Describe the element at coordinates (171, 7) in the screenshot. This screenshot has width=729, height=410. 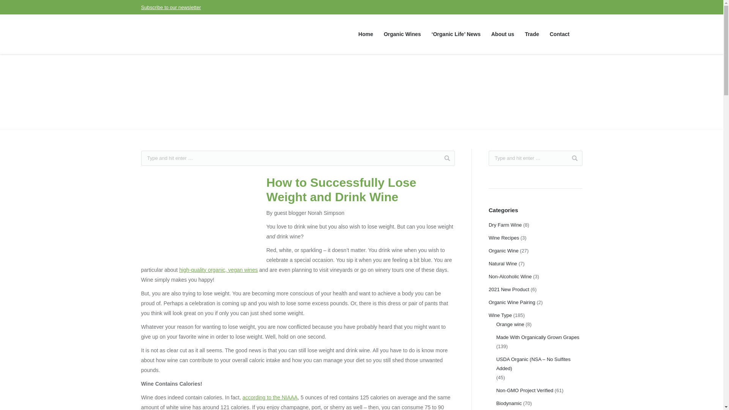
I see `Subscribe to our newsletter` at that location.